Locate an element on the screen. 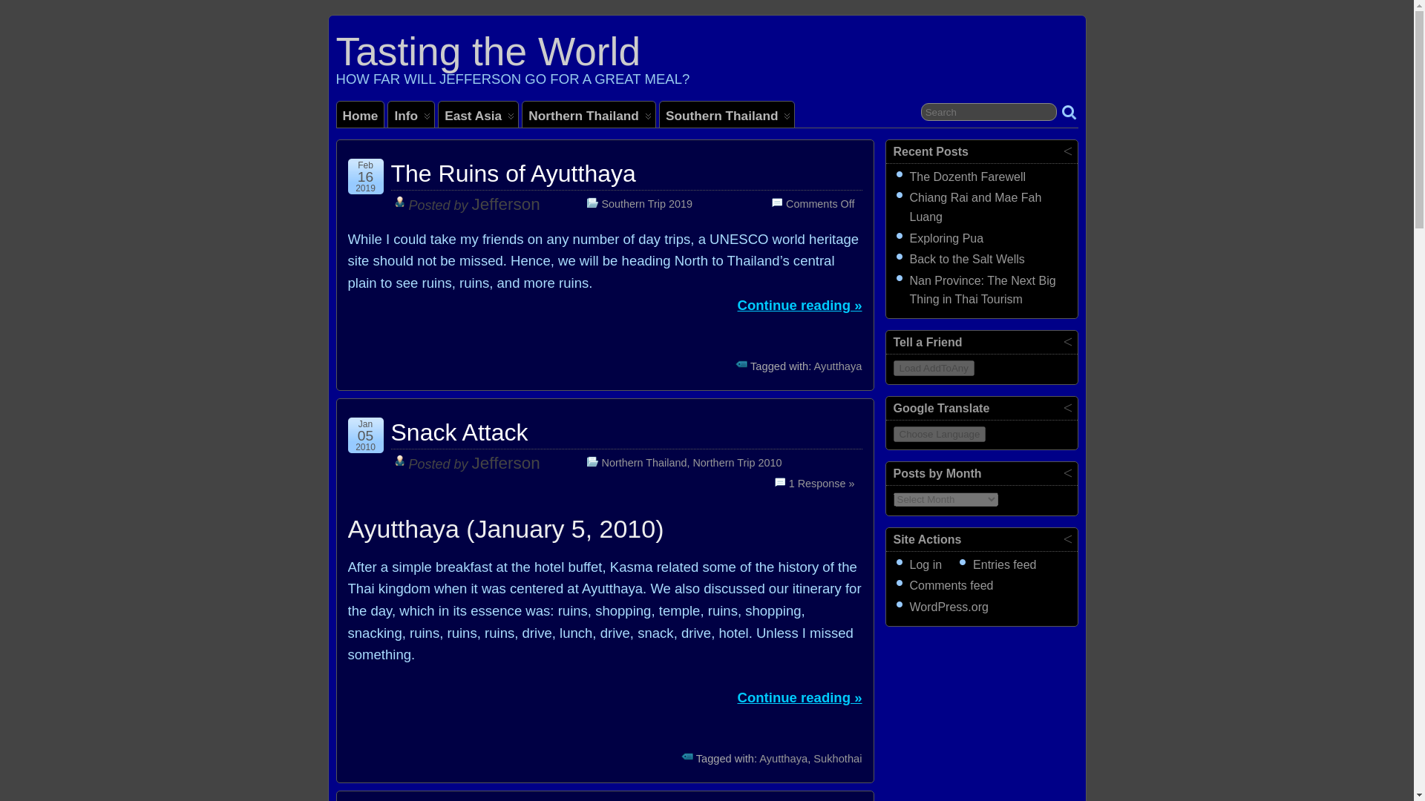 This screenshot has height=801, width=1425. click-down and drag to move this box is located at coordinates (981, 152).